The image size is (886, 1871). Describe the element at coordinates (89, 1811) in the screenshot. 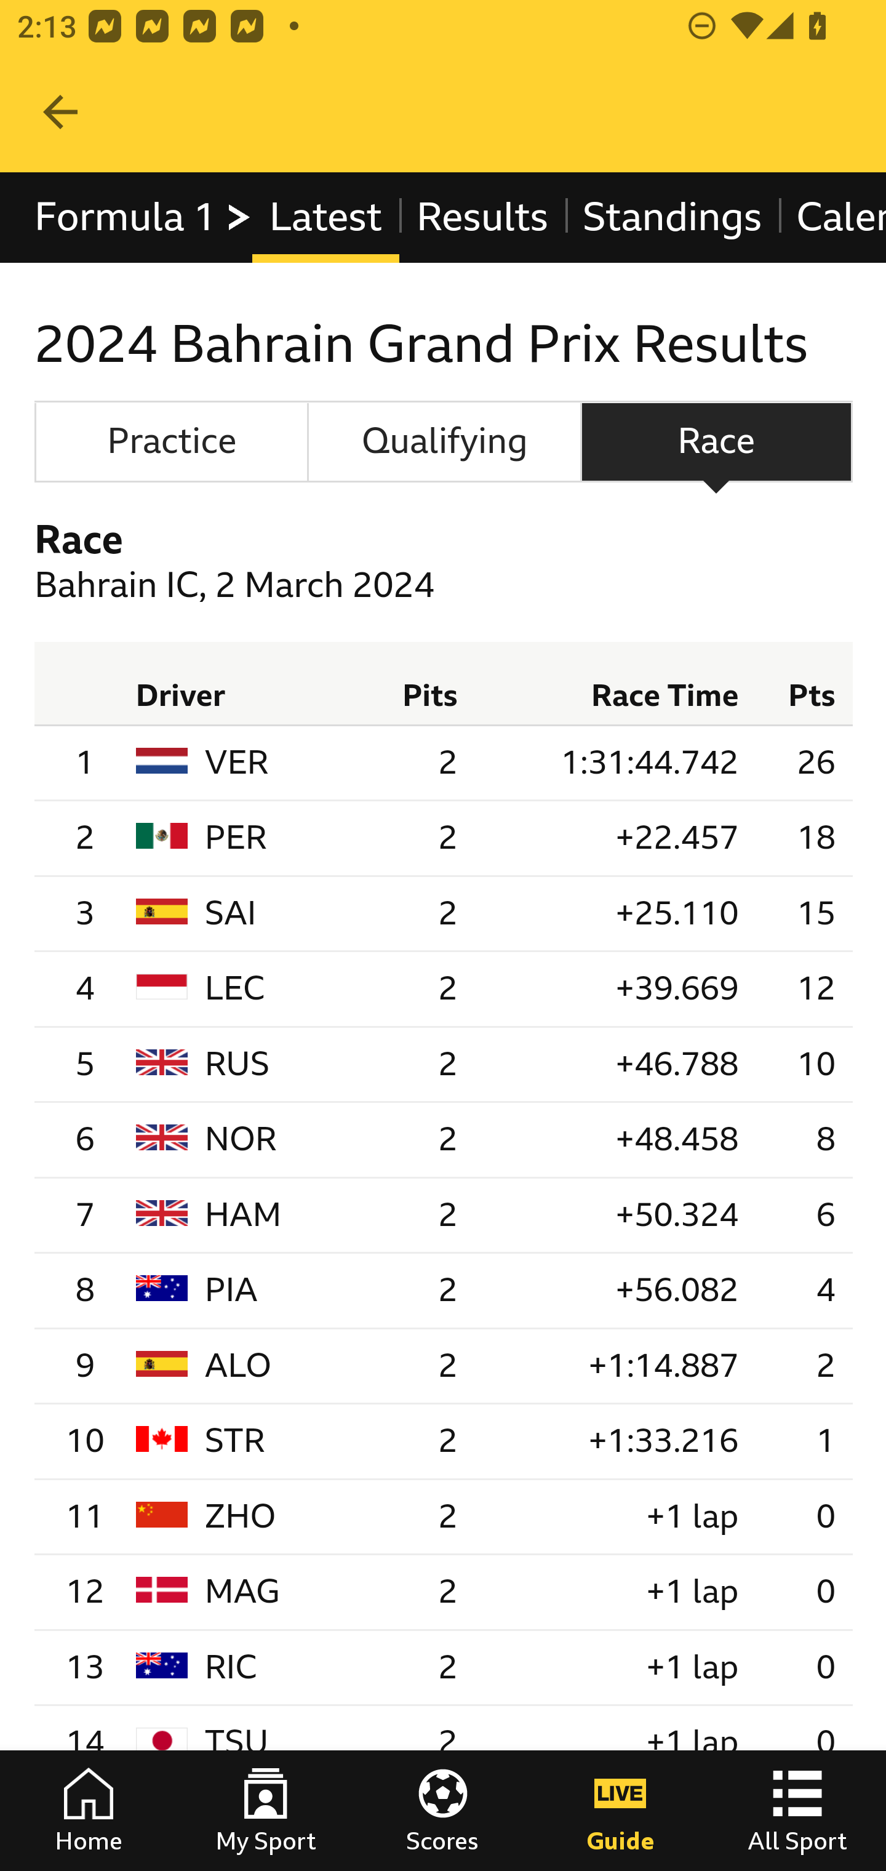

I see `Home` at that location.